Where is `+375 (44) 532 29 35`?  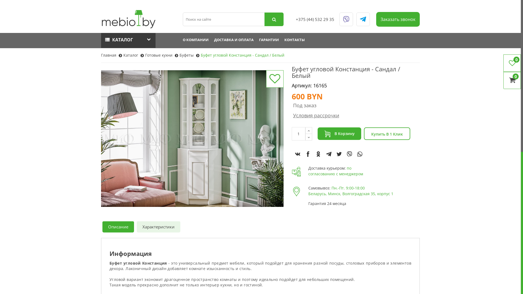 +375 (44) 532 29 35 is located at coordinates (315, 19).